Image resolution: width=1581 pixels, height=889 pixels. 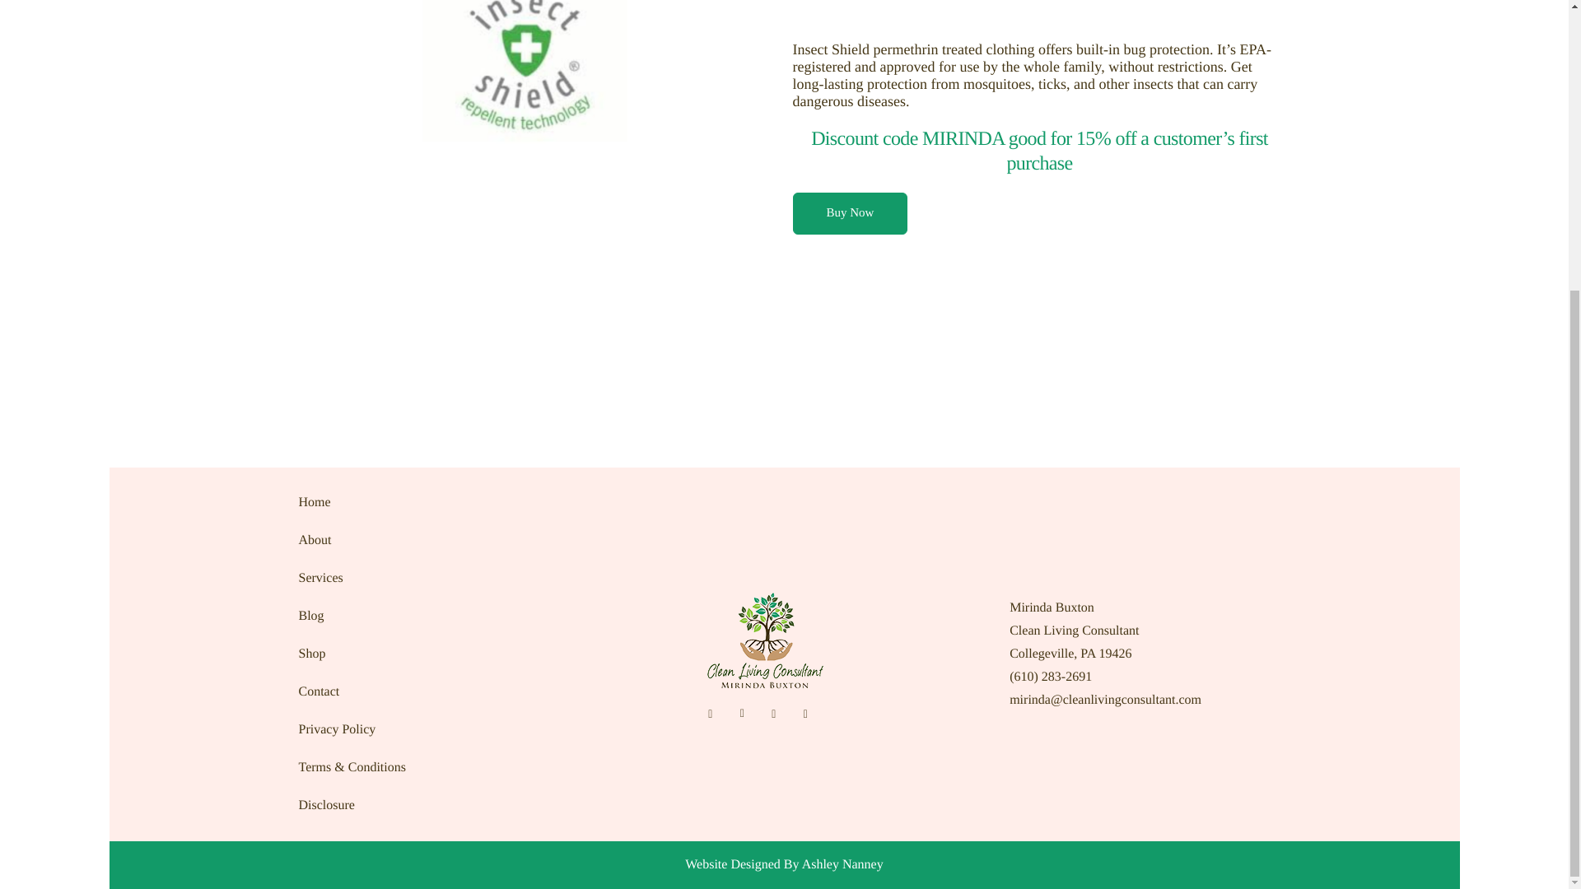 I want to click on Contact, so click(x=400, y=691).